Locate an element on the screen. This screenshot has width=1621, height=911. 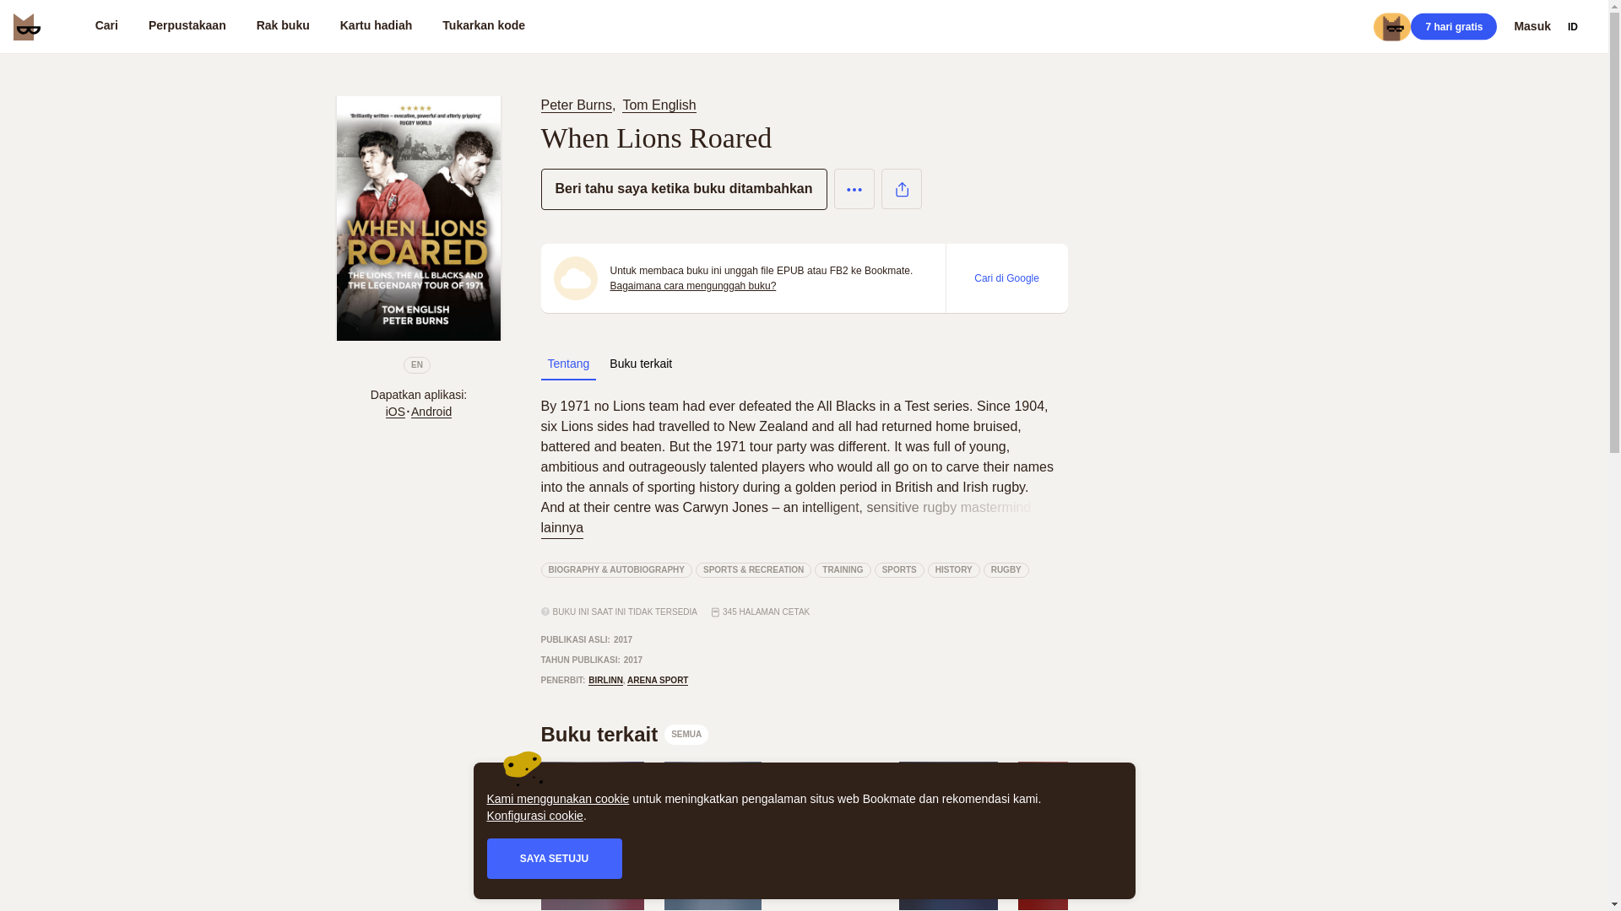
Kartu hadiah is located at coordinates (106, 27).